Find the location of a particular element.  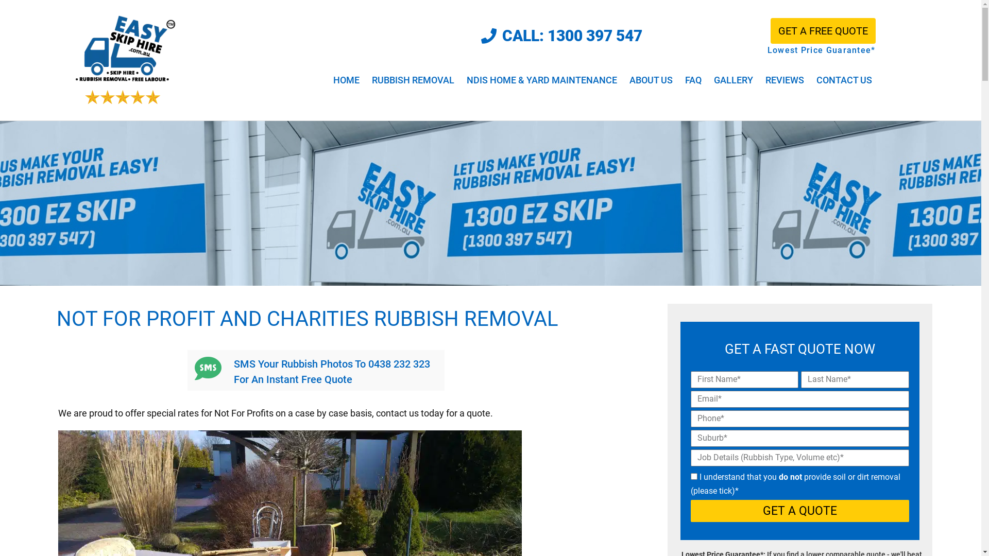

HOME is located at coordinates (346, 80).